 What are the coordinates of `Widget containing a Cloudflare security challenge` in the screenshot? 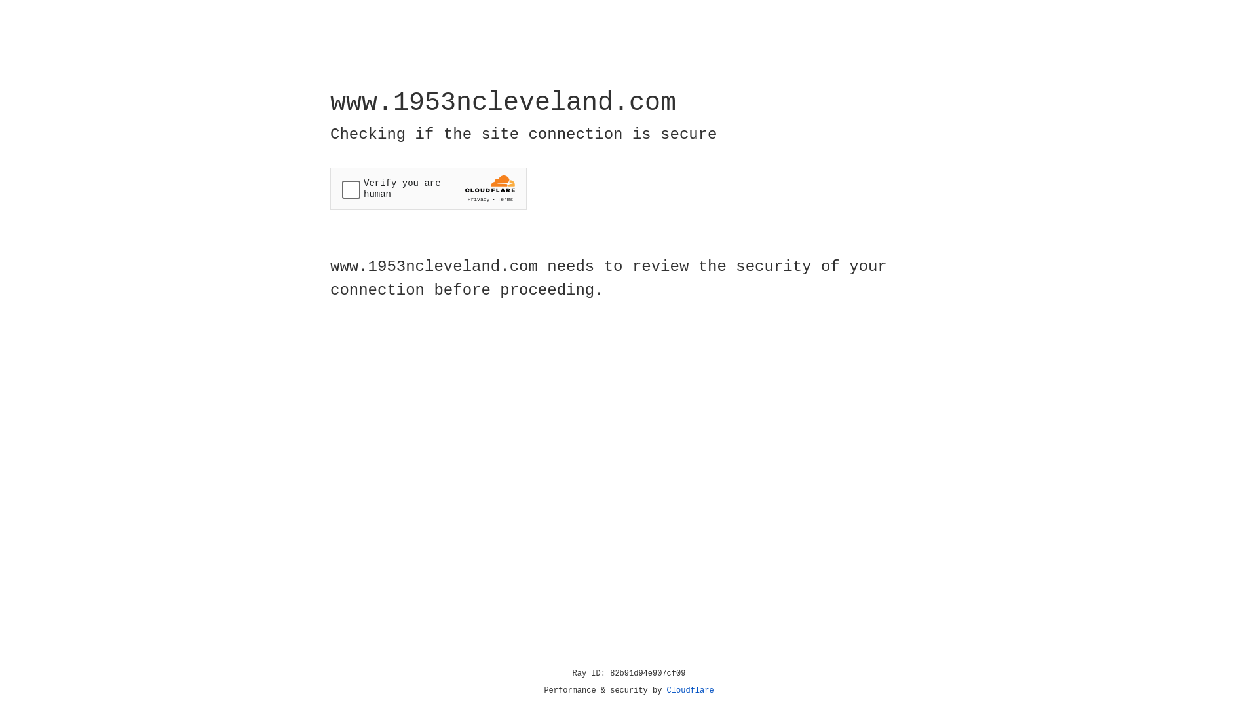 It's located at (429, 189).